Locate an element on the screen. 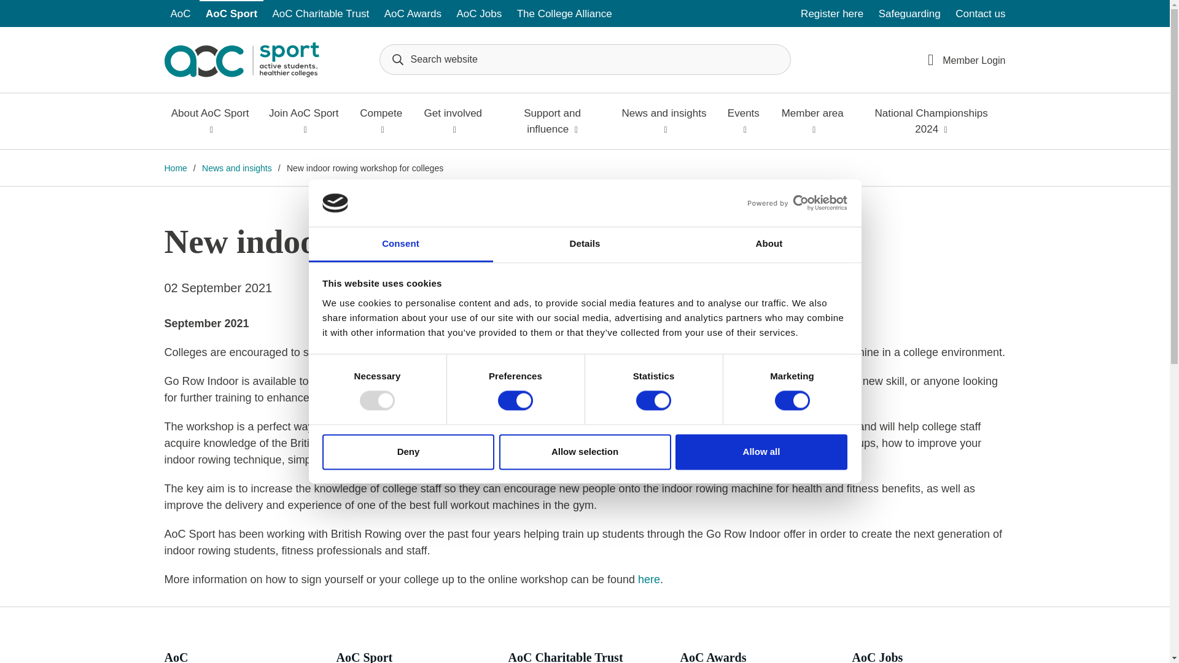 The width and height of the screenshot is (1179, 663). About is located at coordinates (769, 244).